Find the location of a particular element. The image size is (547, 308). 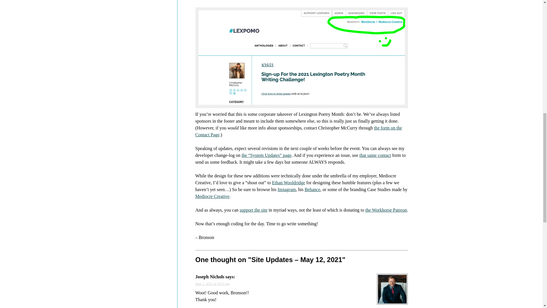

Instagram is located at coordinates (287, 189).